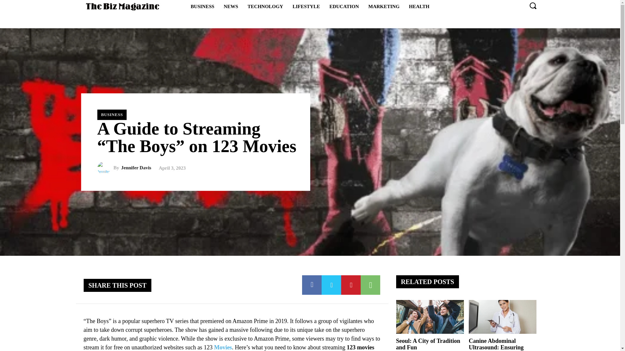  What do you see at coordinates (223, 347) in the screenshot?
I see `Movies` at bounding box center [223, 347].